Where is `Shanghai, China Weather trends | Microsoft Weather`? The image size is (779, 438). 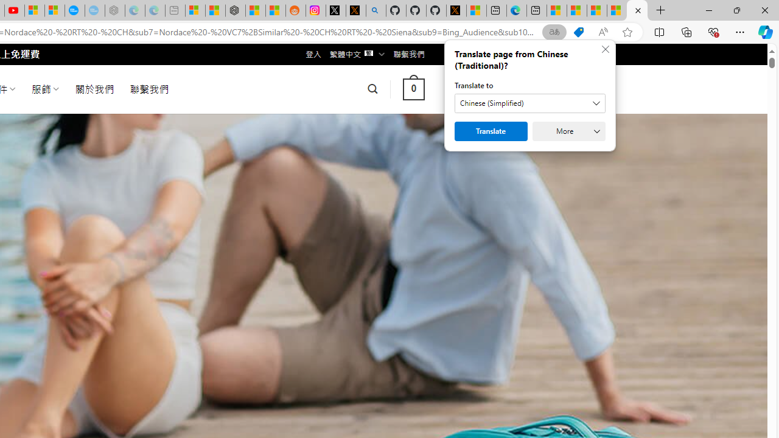 Shanghai, China Weather trends | Microsoft Weather is located at coordinates (275, 11).